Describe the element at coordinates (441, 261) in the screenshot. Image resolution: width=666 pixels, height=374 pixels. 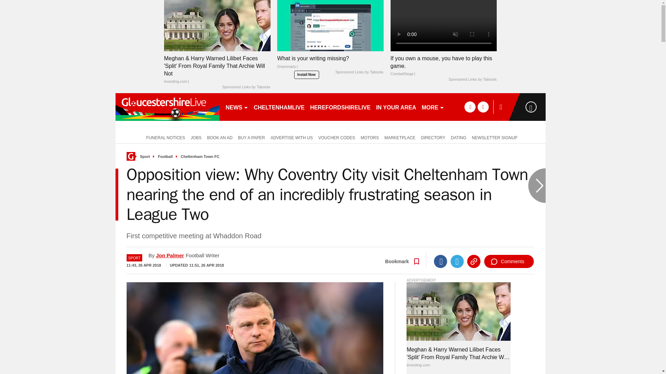
I see `Facebook` at that location.